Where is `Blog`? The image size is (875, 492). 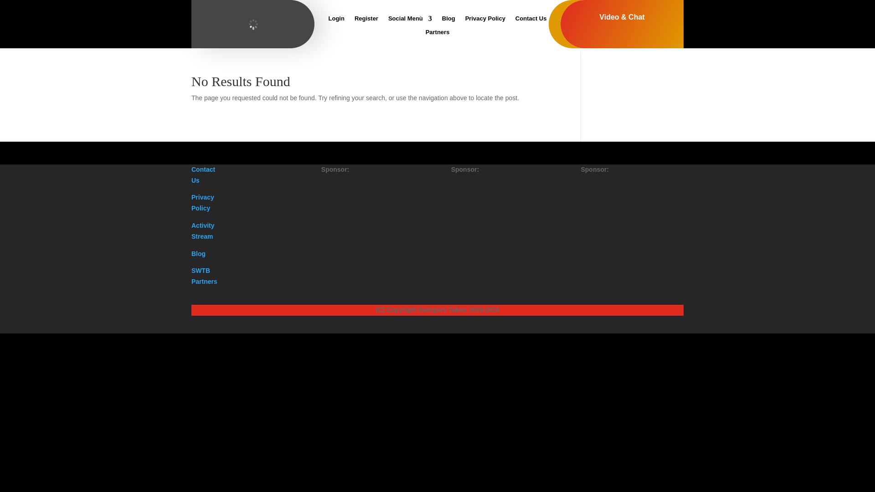
Blog is located at coordinates (199, 253).